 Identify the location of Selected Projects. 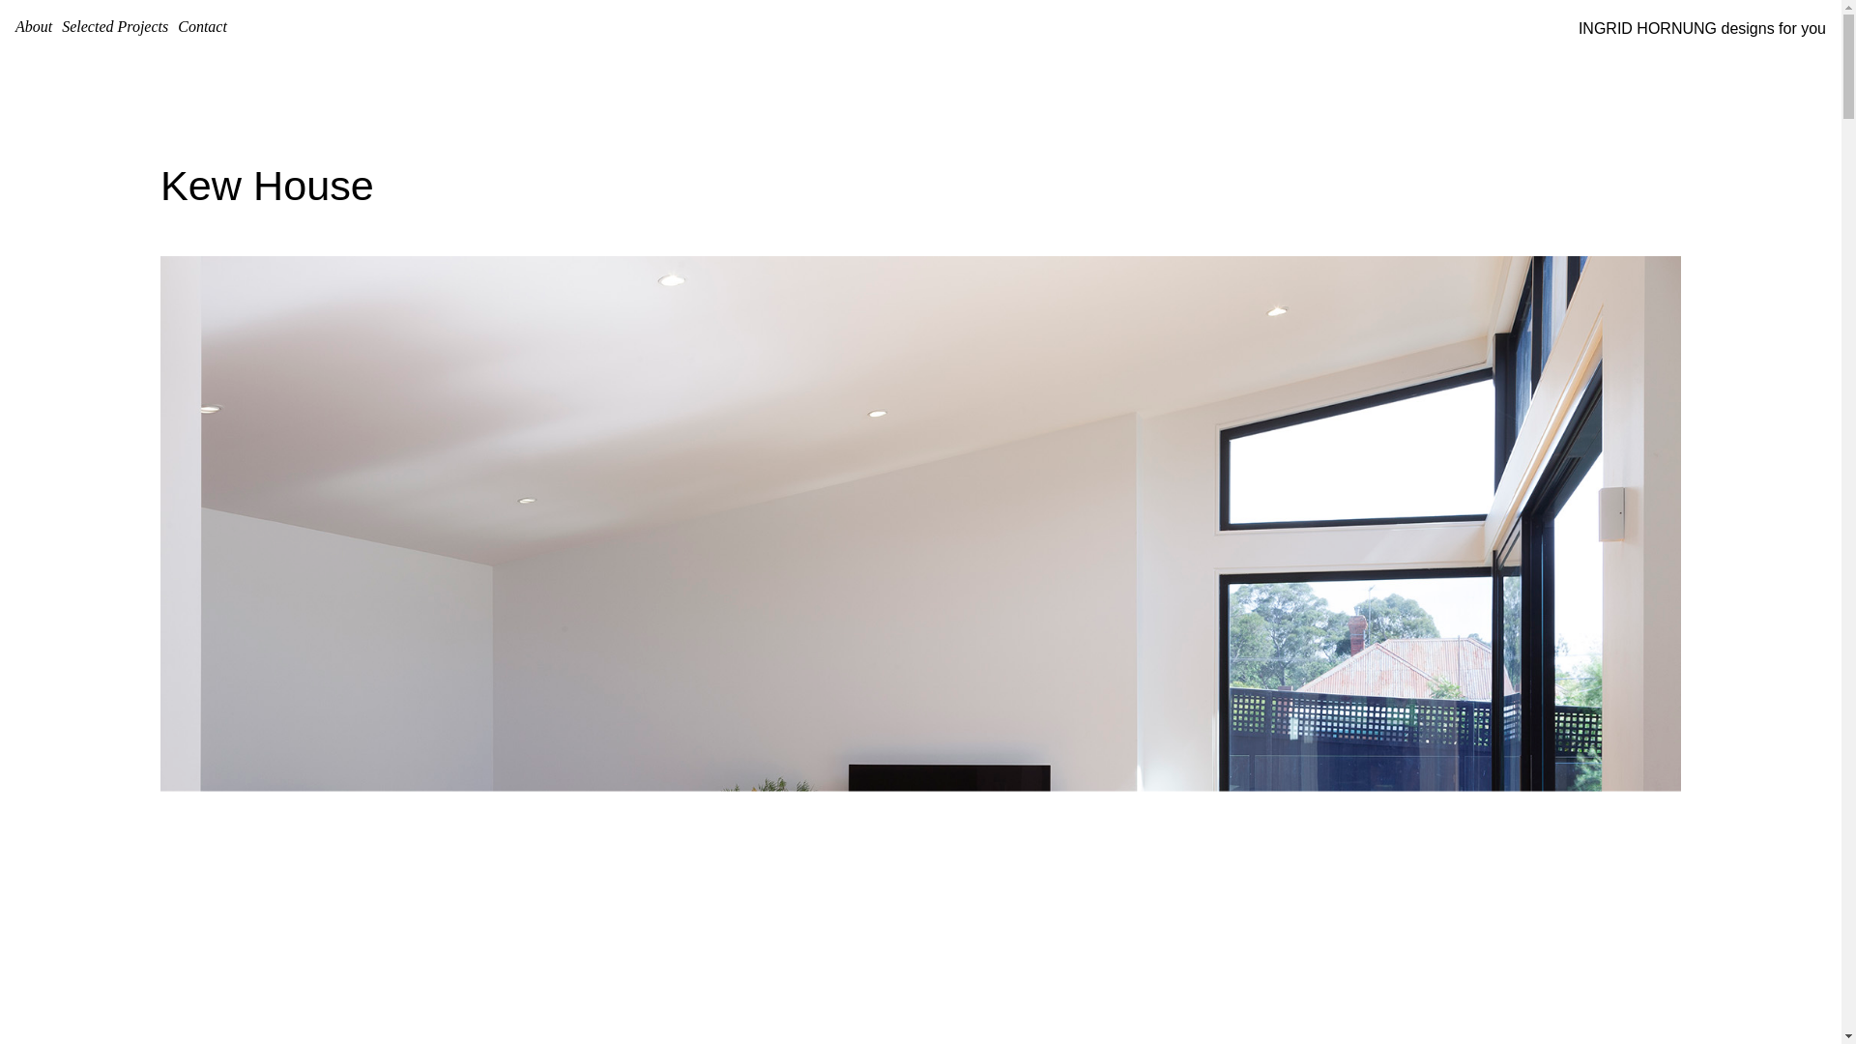
(115, 27).